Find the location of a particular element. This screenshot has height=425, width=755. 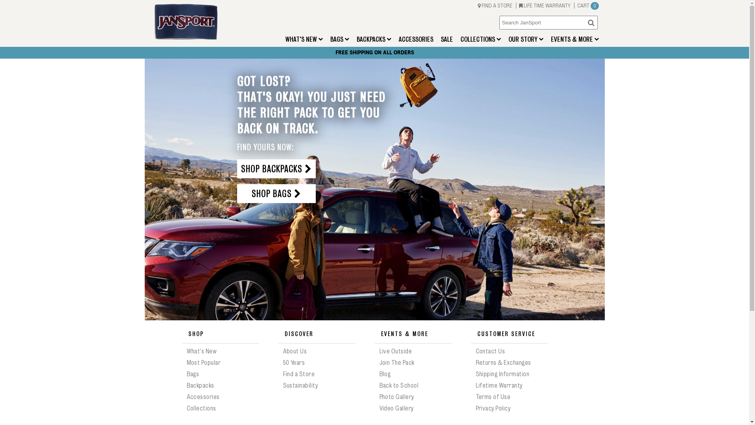

SHOP is located at coordinates (220, 334).